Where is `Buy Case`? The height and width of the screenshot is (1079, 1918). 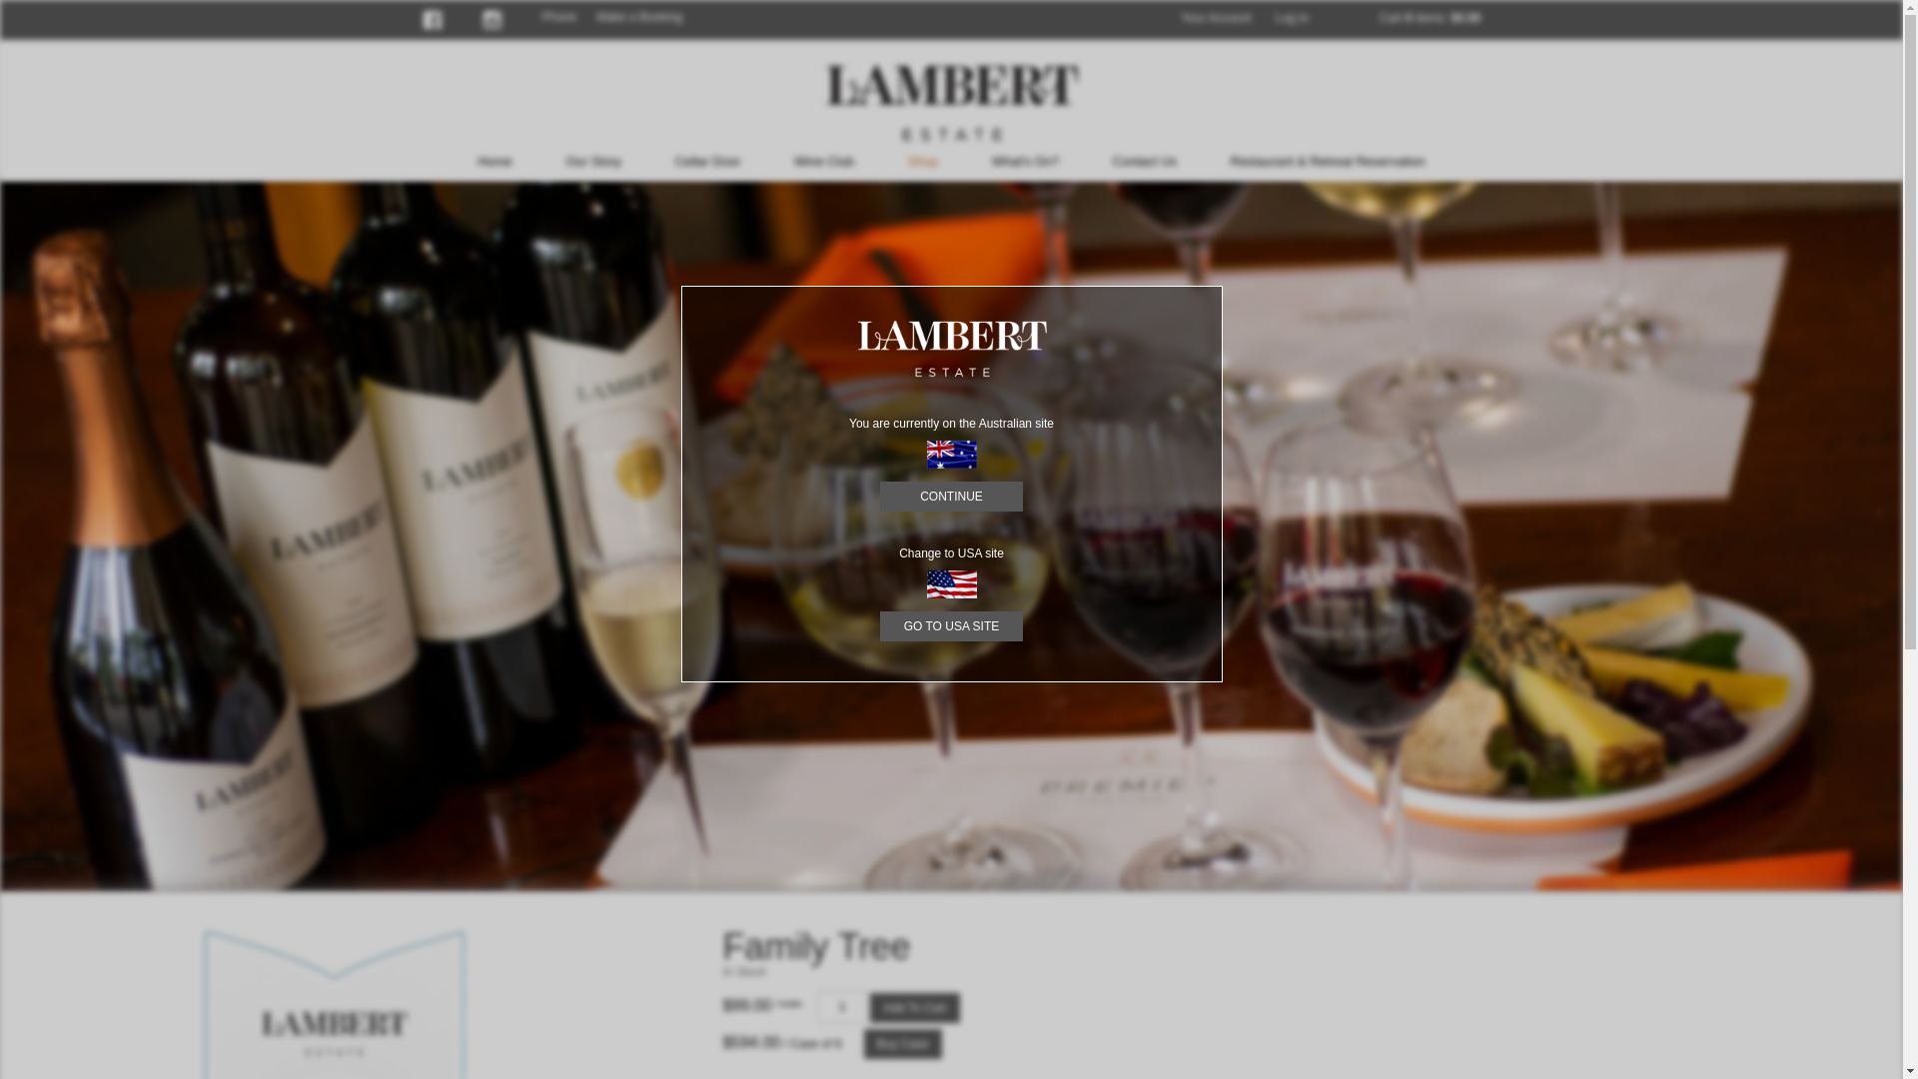
Buy Case is located at coordinates (903, 1044).